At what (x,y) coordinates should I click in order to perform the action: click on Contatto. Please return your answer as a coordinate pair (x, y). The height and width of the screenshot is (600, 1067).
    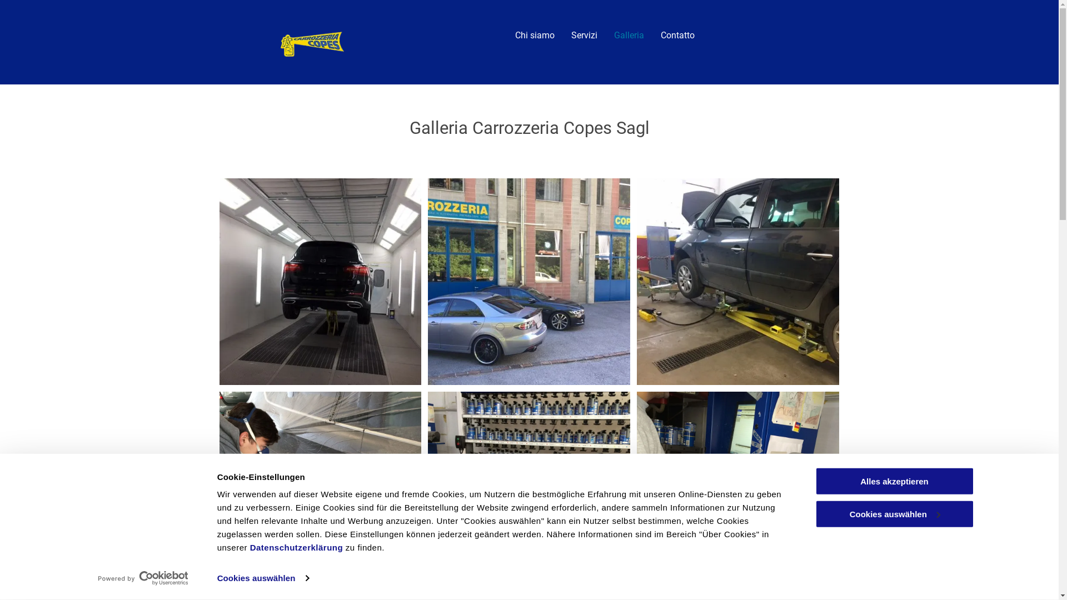
    Looking at the image, I should click on (678, 36).